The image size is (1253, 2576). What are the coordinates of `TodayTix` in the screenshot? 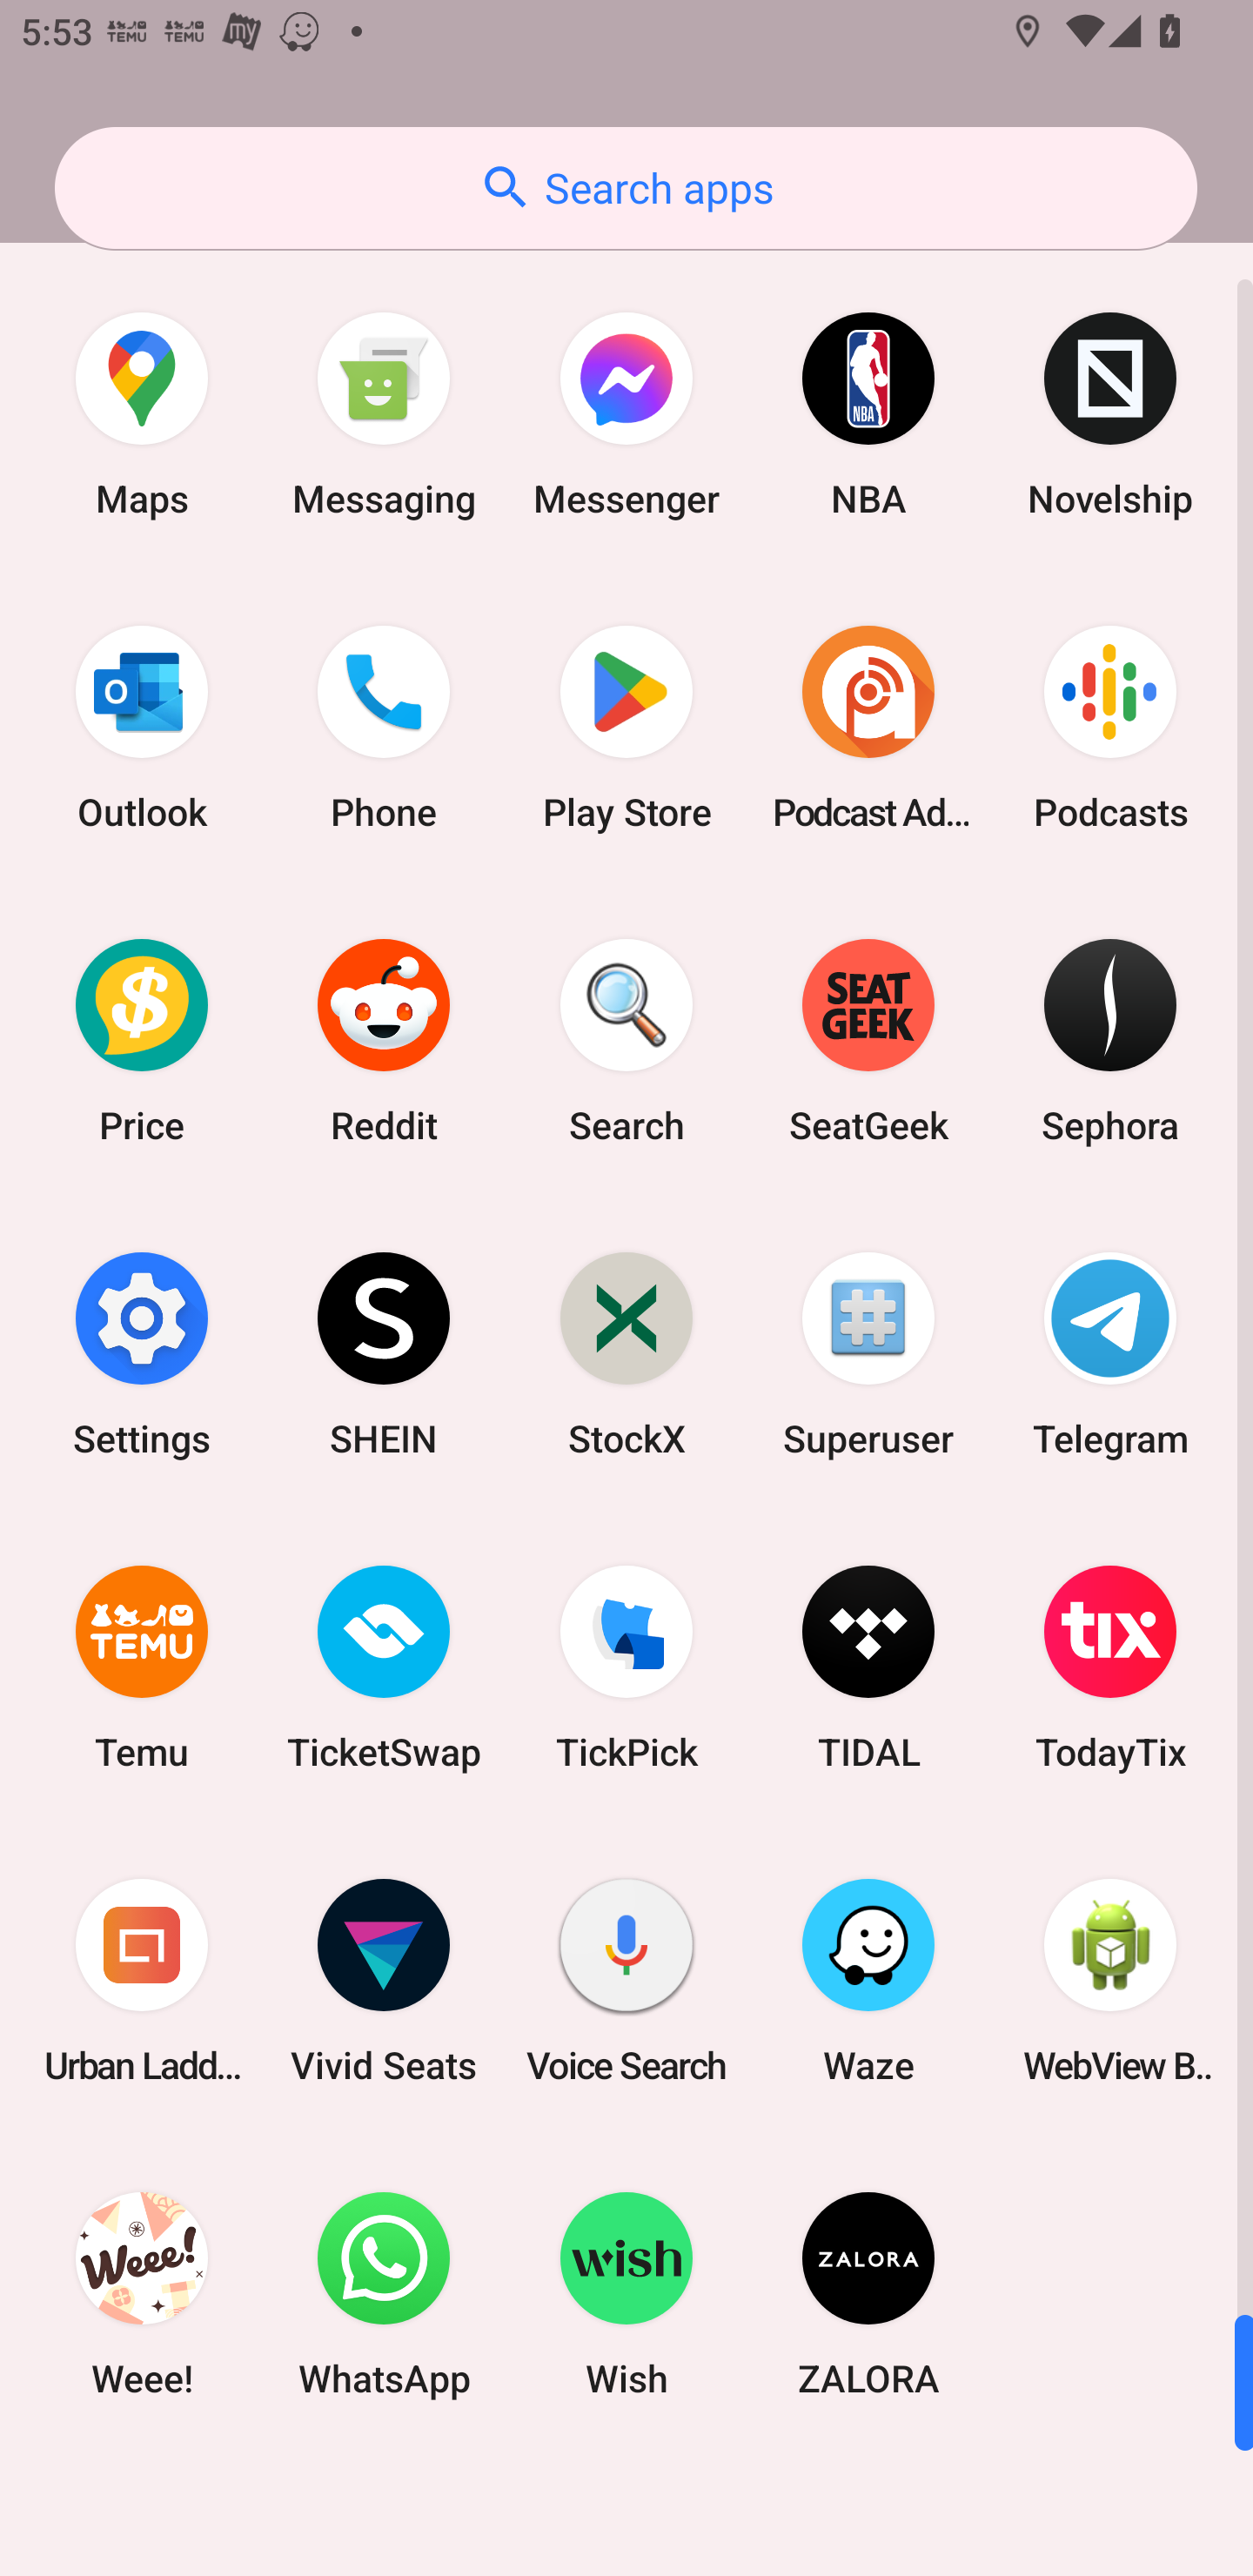 It's located at (1110, 1666).